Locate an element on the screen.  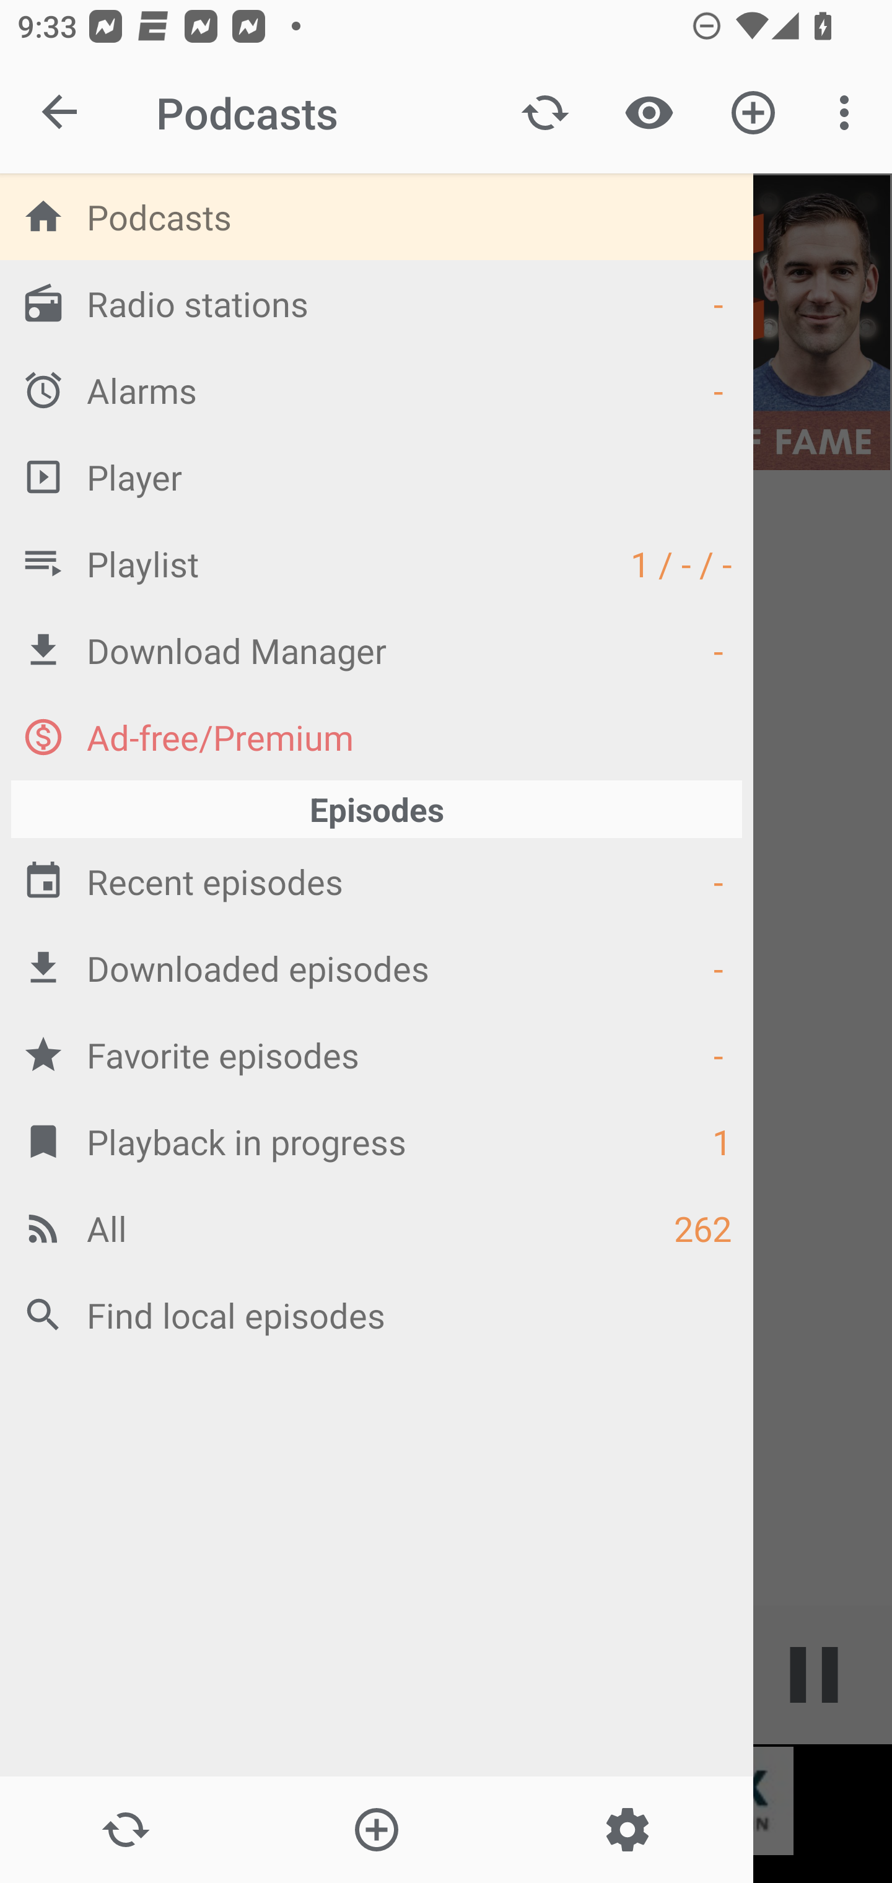
All 262 is located at coordinates (377, 1228).